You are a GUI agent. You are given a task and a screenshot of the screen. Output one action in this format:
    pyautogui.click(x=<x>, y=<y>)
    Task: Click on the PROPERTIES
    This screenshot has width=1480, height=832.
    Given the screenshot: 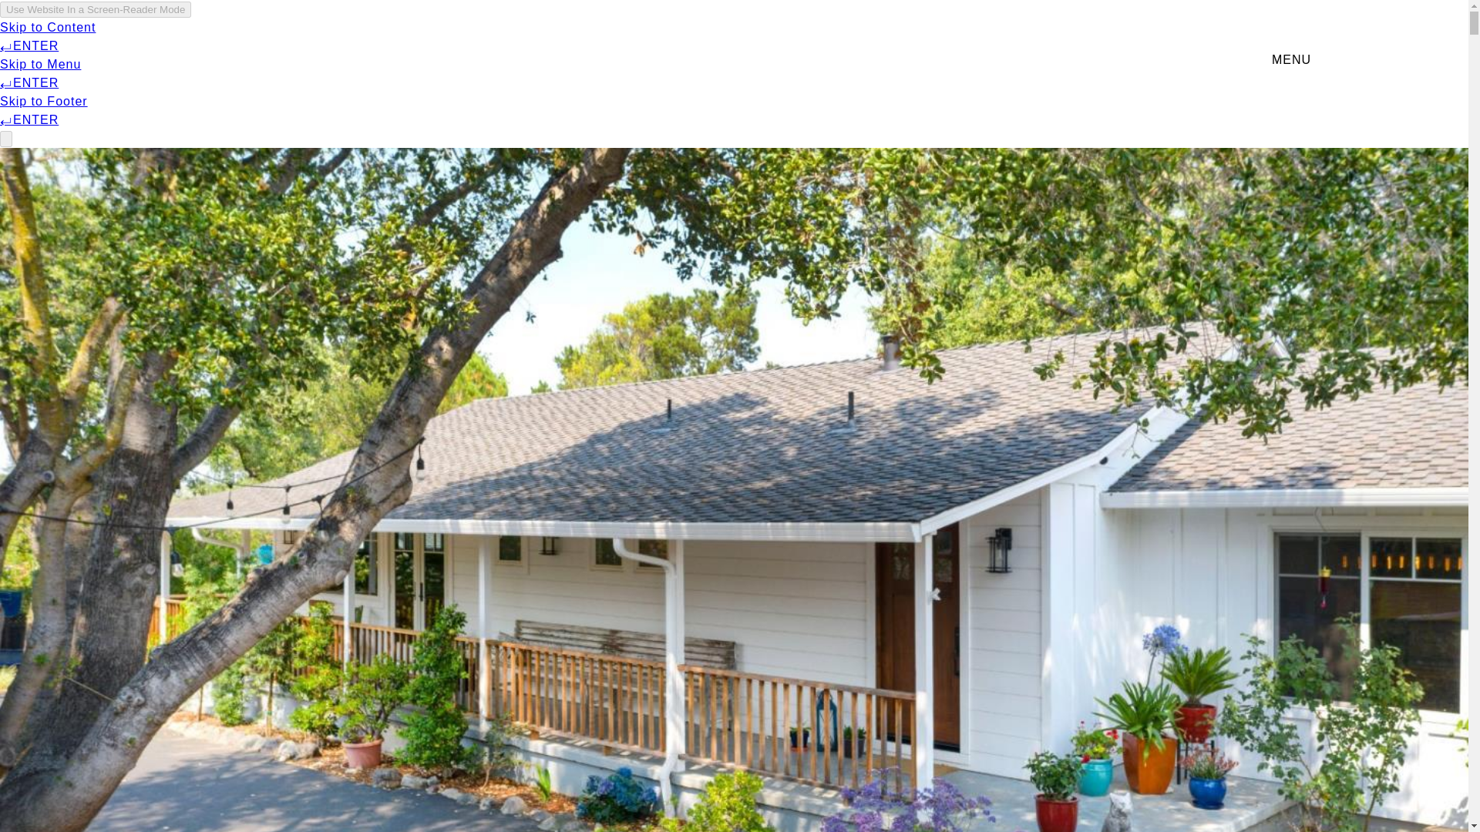 What is the action you would take?
    pyautogui.click(x=879, y=60)
    